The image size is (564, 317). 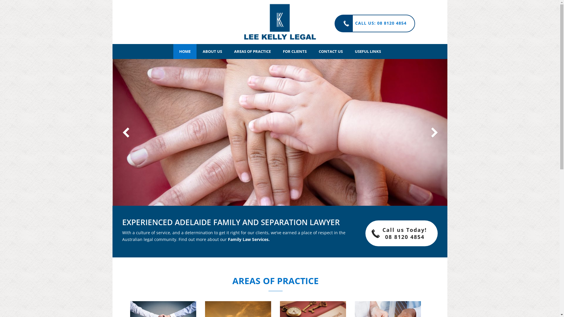 I want to click on HOME, so click(x=185, y=52).